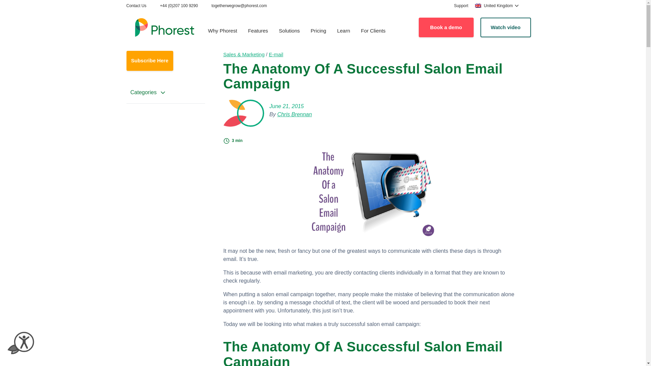 The image size is (651, 366). What do you see at coordinates (222, 31) in the screenshot?
I see `Why Phorest` at bounding box center [222, 31].